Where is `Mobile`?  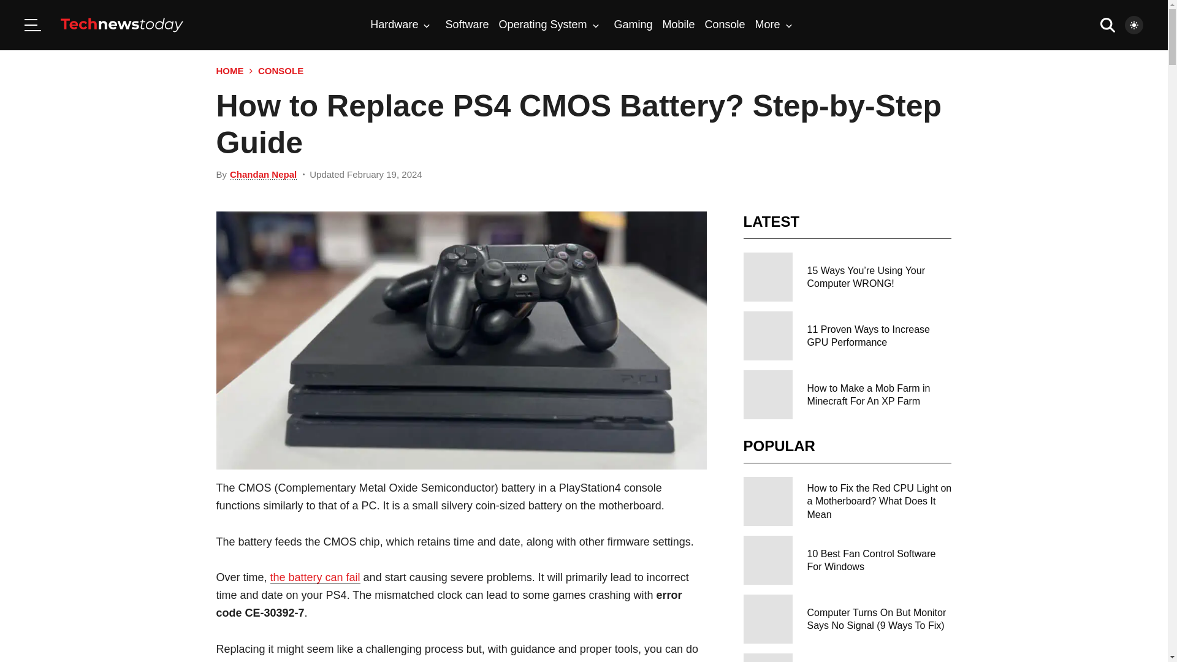 Mobile is located at coordinates (679, 25).